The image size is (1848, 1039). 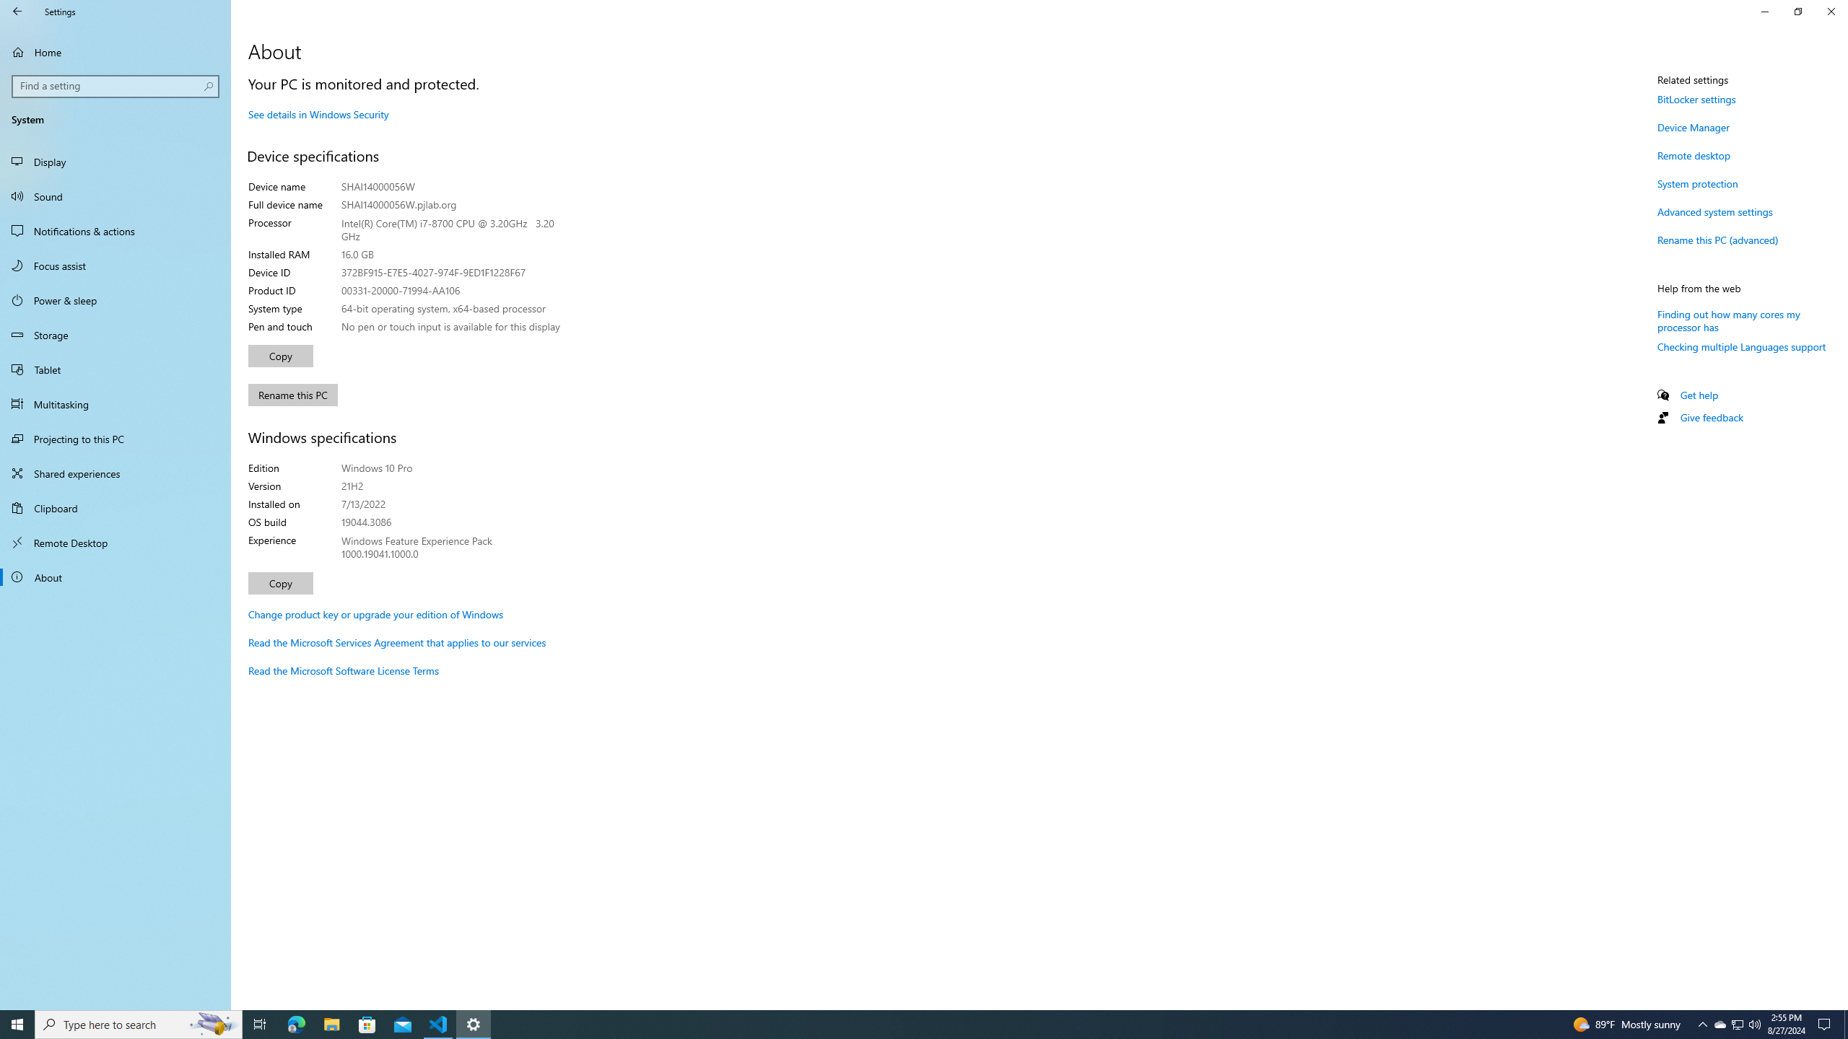 What do you see at coordinates (1696, 99) in the screenshot?
I see `BitLocker settings` at bounding box center [1696, 99].